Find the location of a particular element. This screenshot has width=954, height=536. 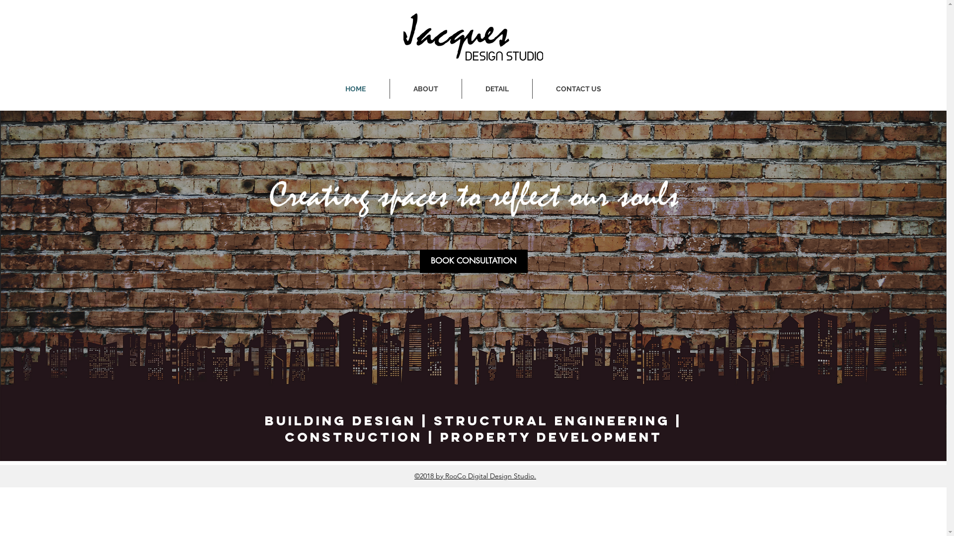

HOME is located at coordinates (356, 89).